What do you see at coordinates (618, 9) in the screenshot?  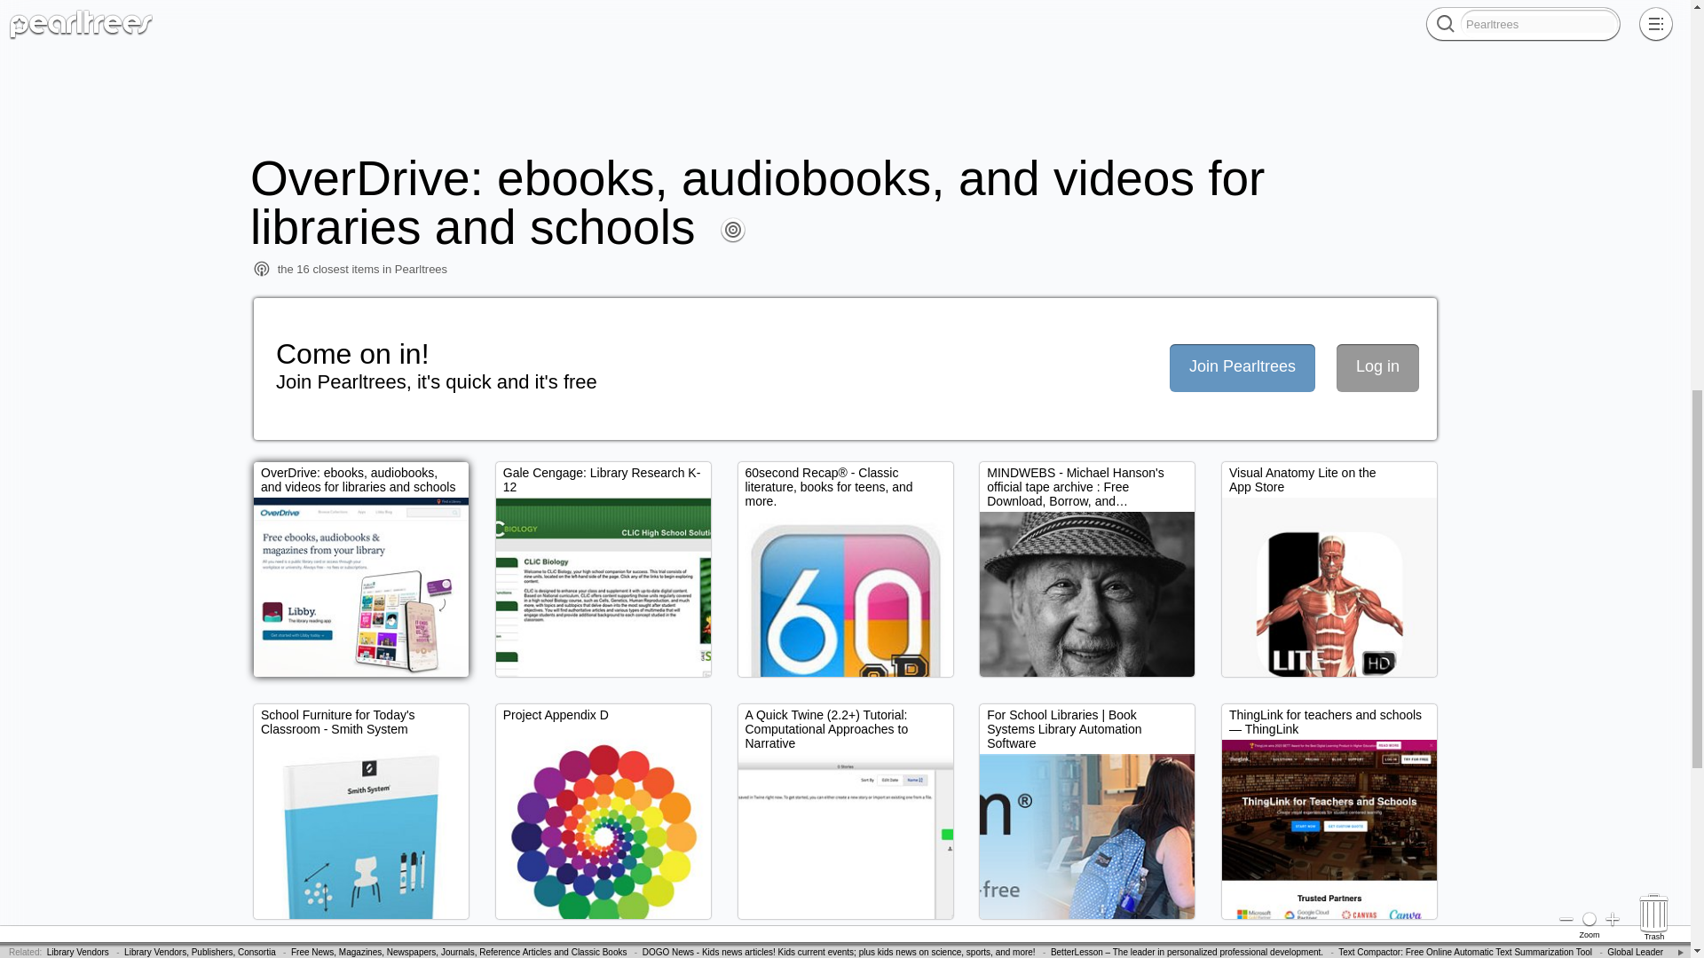 I see `5 Key Strategies For ELL Instruction` at bounding box center [618, 9].